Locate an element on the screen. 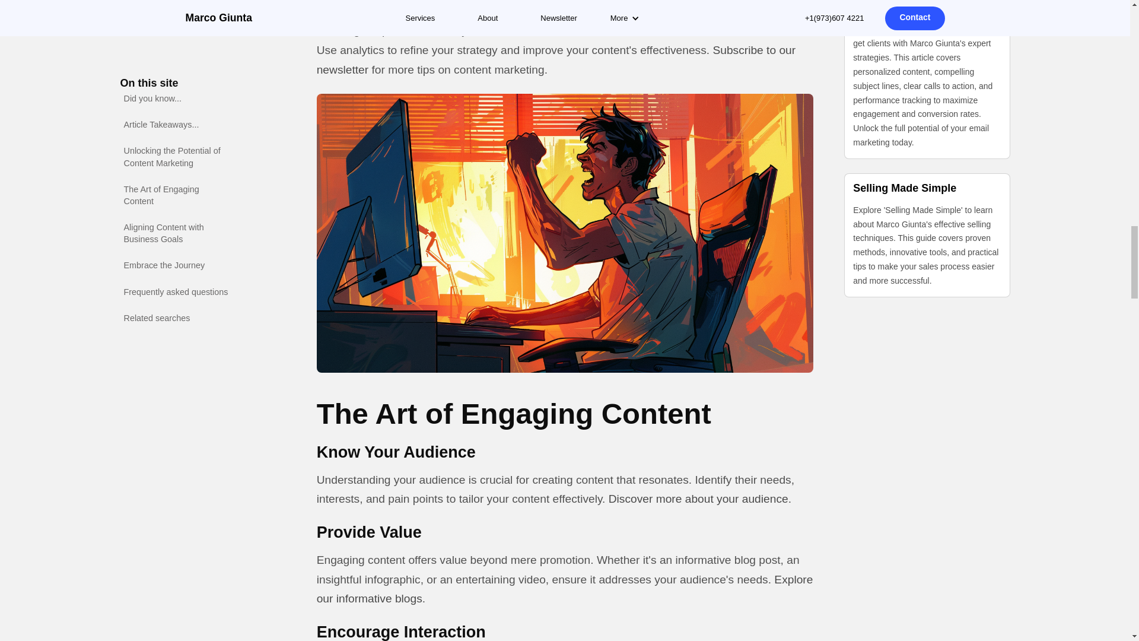 This screenshot has height=641, width=1139. Subscribe to our newsletter is located at coordinates (555, 60).